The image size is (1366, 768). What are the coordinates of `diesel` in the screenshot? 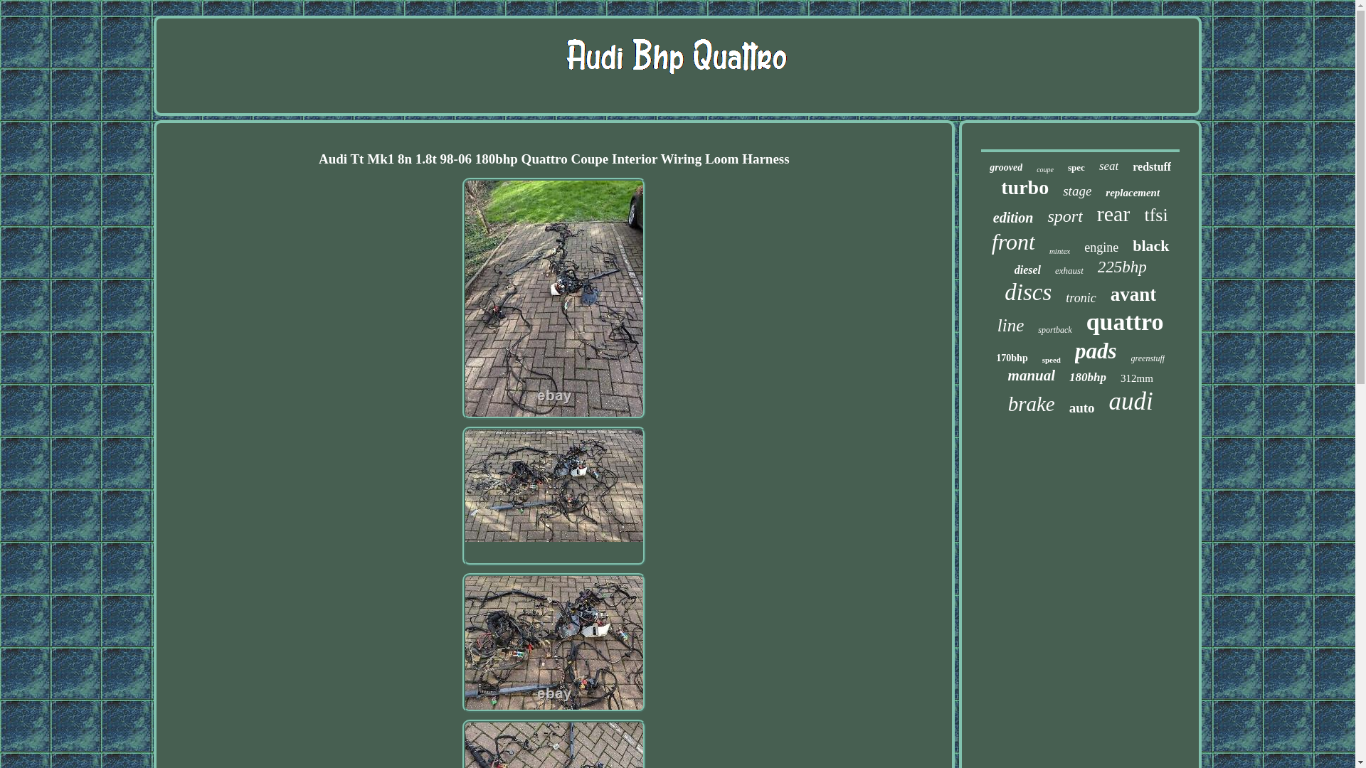 It's located at (1027, 270).